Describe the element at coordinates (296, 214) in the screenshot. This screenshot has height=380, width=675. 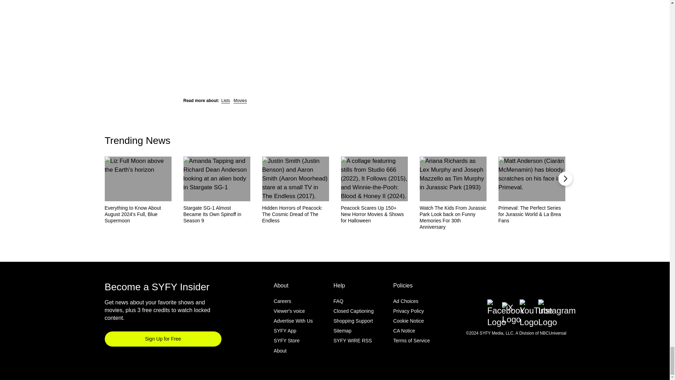
I see `Hidden Horrors of Peacock: The Cosmic Dread of The Endless` at that location.